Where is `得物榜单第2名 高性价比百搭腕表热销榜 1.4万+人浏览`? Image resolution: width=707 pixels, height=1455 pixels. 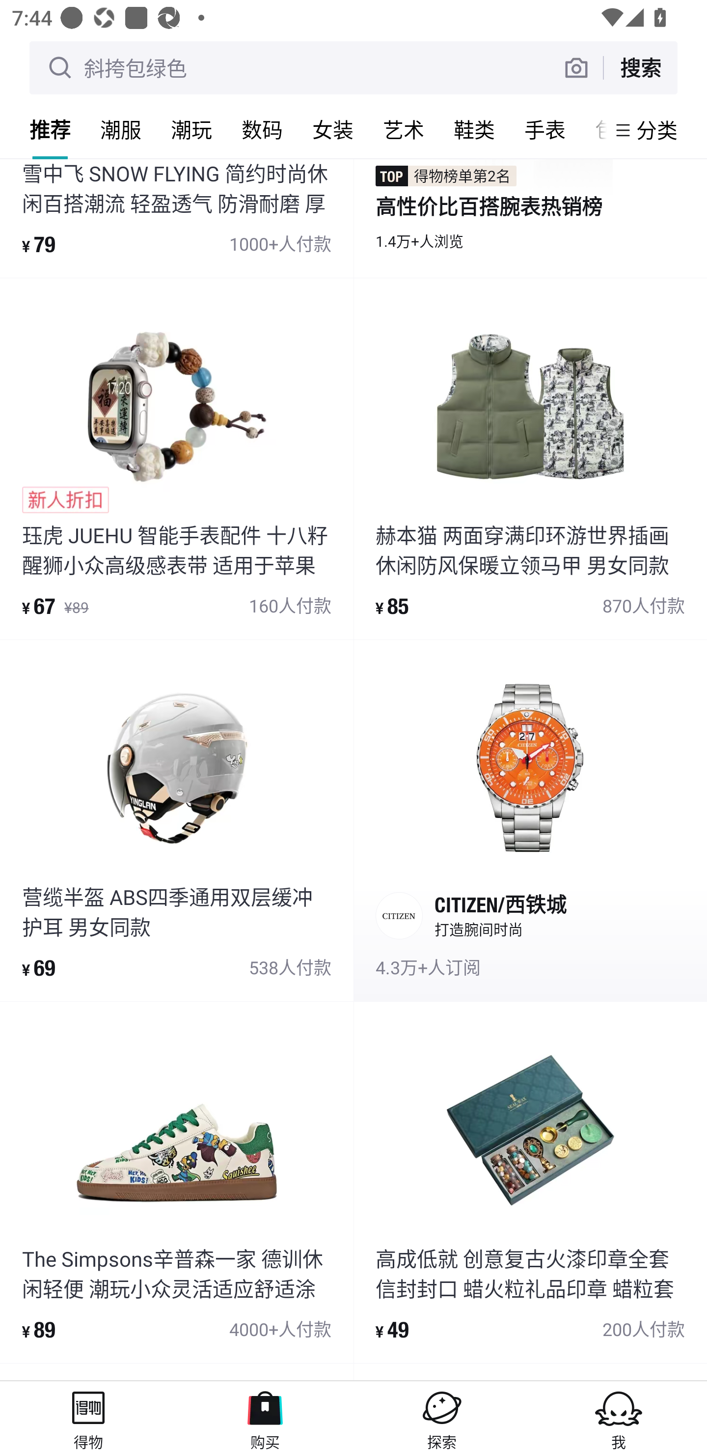 得物榜单第2名 高性价比百搭腕表热销榜 1.4万+人浏览 is located at coordinates (530, 218).